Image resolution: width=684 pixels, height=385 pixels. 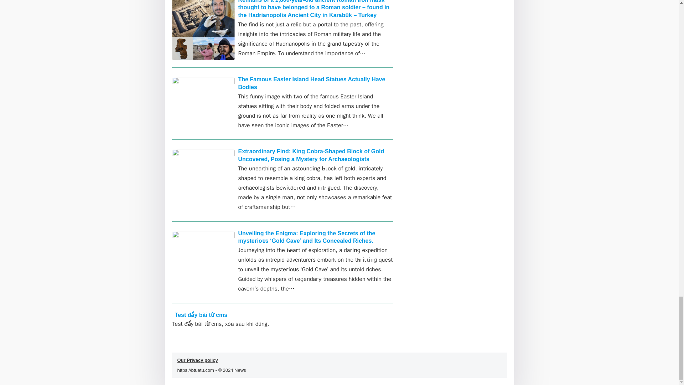 What do you see at coordinates (197, 360) in the screenshot?
I see `Our Privacy policy` at bounding box center [197, 360].